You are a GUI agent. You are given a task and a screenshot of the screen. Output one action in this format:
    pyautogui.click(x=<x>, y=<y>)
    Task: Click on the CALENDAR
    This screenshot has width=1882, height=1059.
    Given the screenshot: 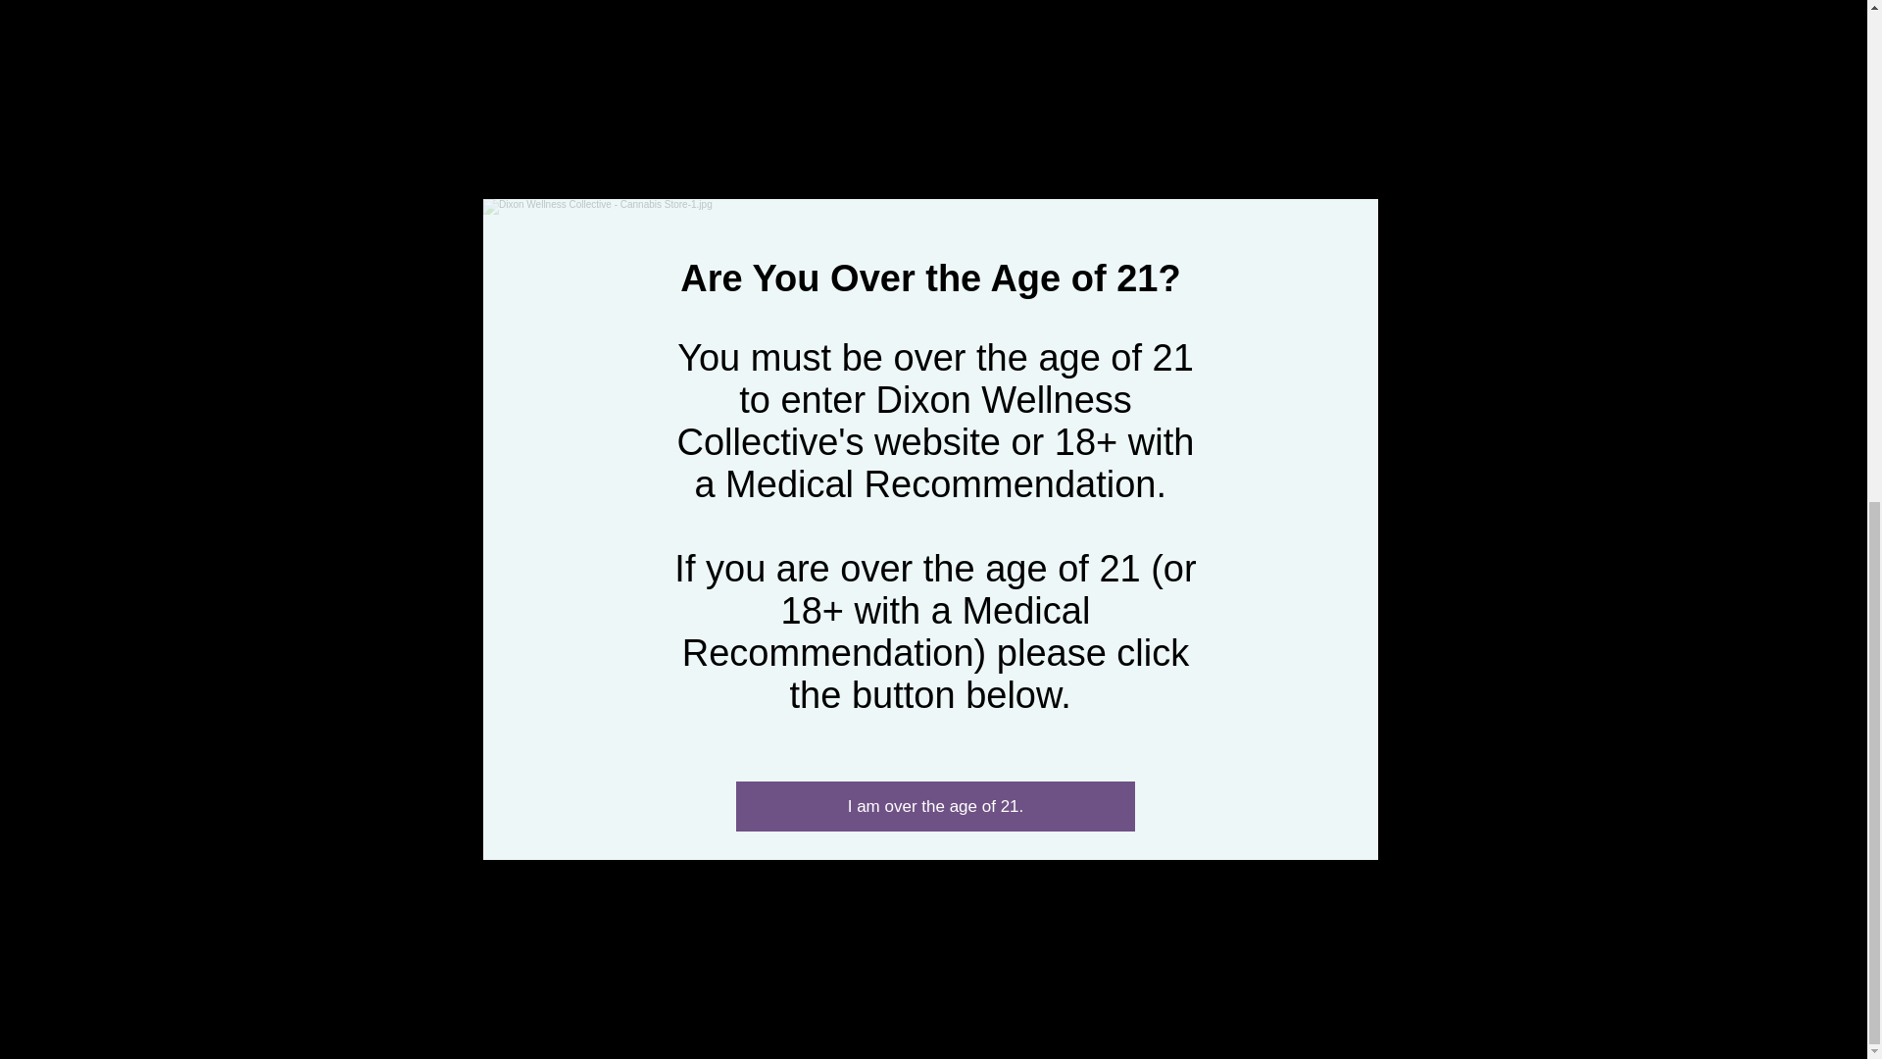 What is the action you would take?
    pyautogui.click(x=925, y=896)
    